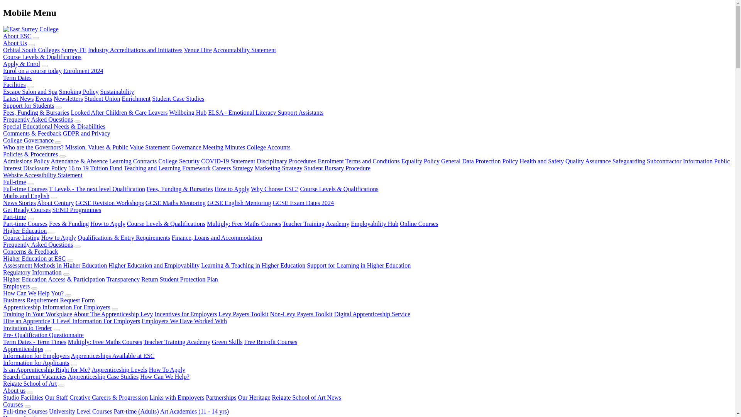  What do you see at coordinates (137, 98) in the screenshot?
I see `Enrichment` at bounding box center [137, 98].